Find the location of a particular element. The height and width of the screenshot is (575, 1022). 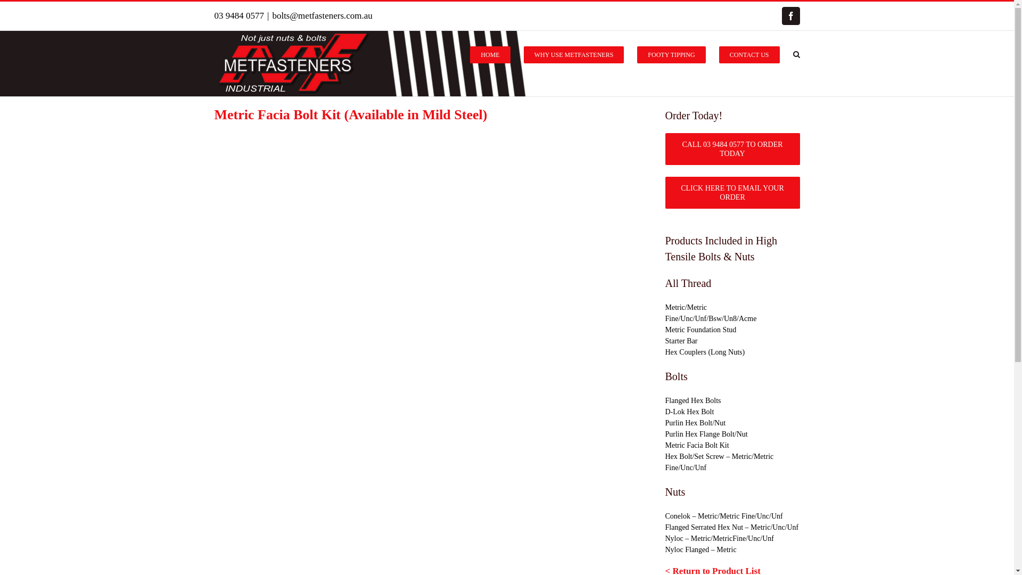

Facebook is located at coordinates (790, 16).